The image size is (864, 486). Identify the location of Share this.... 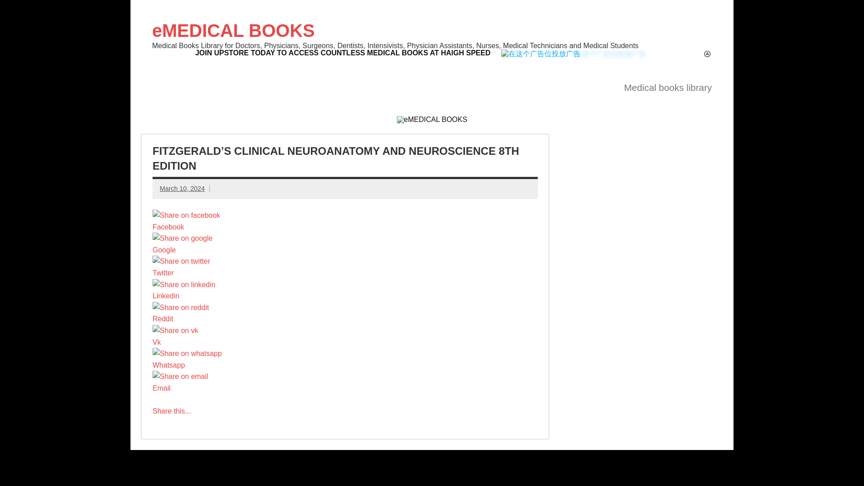
(172, 411).